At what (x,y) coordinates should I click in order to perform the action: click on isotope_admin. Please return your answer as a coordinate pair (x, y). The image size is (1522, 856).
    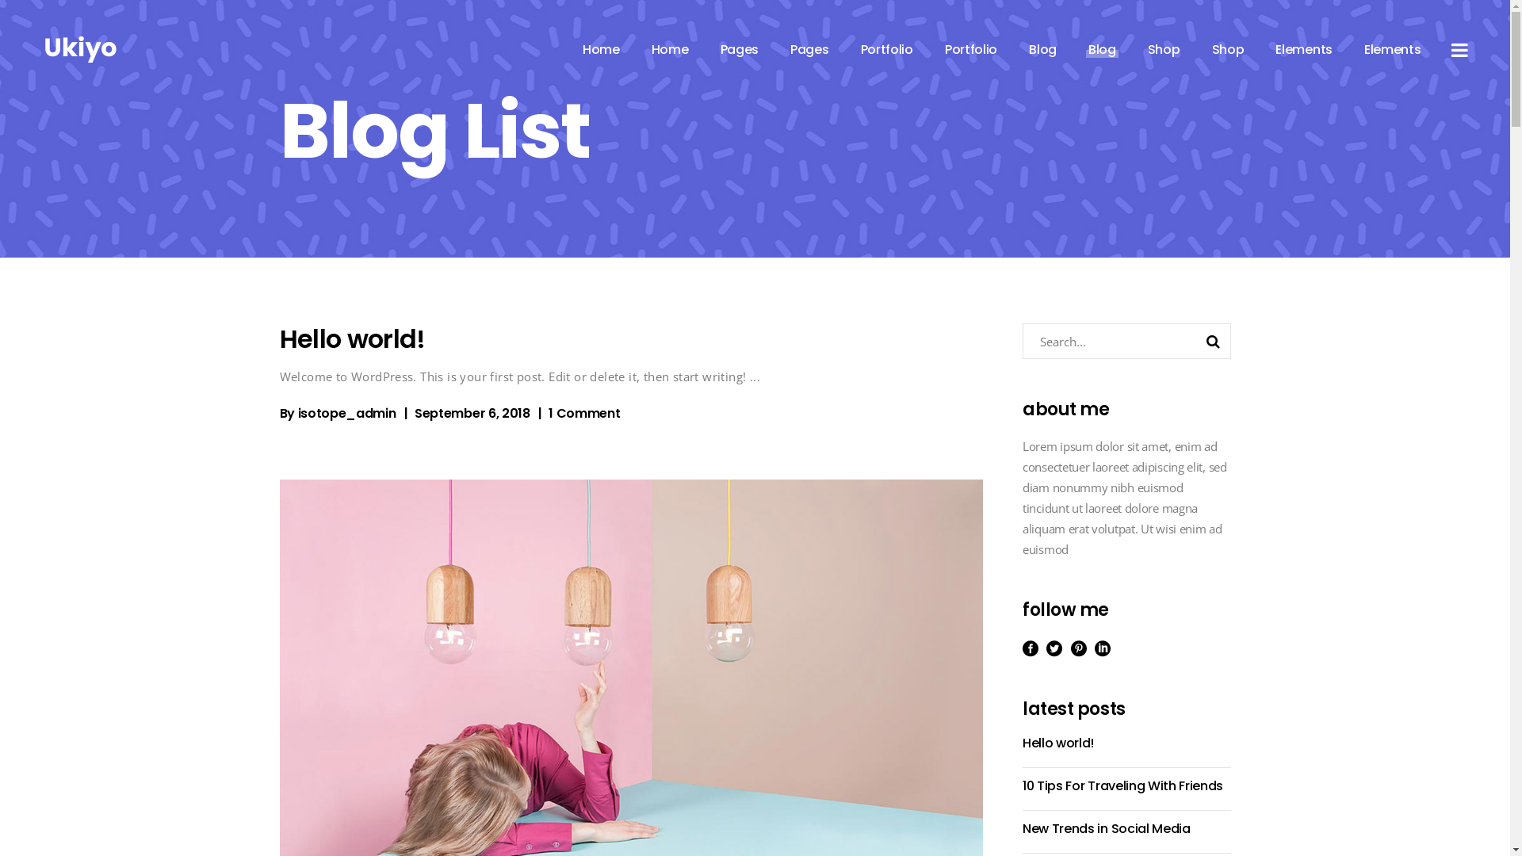
    Looking at the image, I should click on (347, 414).